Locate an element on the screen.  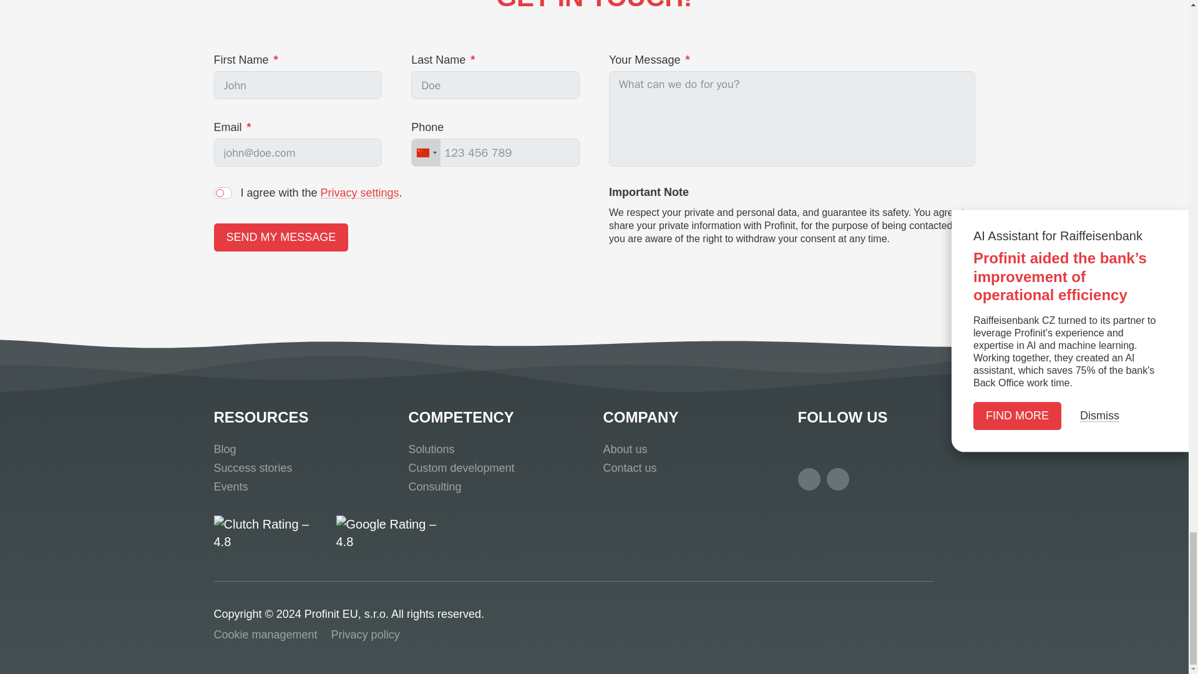
LinkedIn is located at coordinates (837, 479).